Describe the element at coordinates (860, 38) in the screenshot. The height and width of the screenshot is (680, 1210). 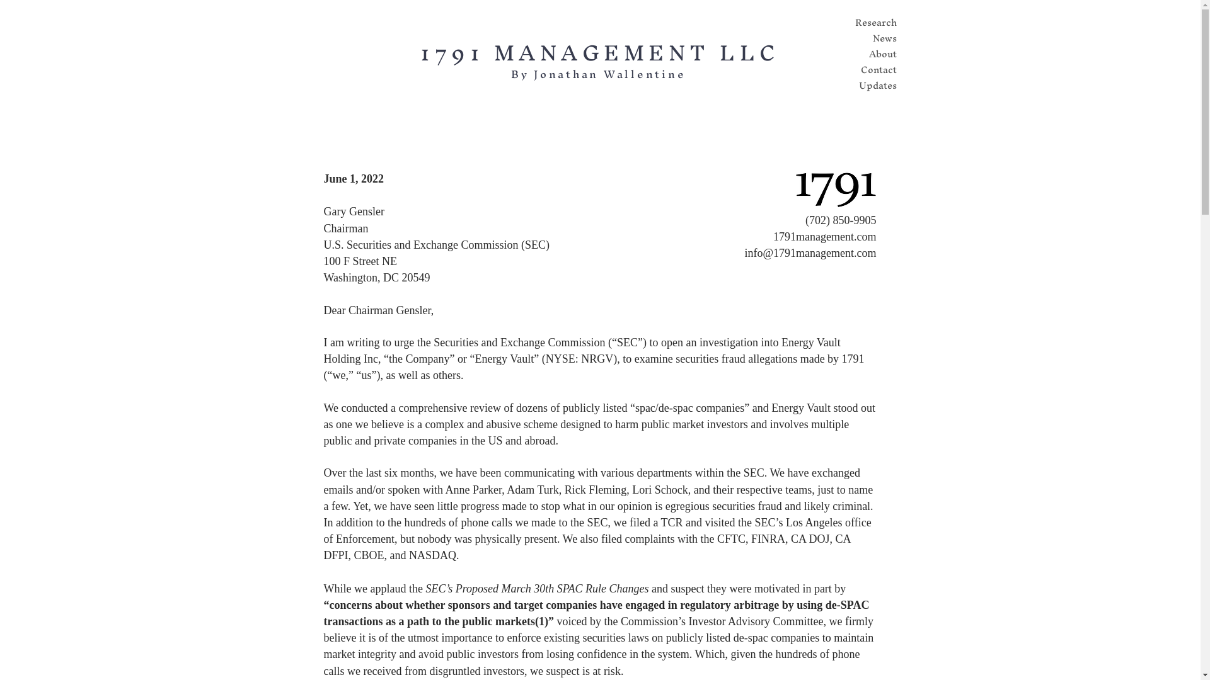
I see `News` at that location.